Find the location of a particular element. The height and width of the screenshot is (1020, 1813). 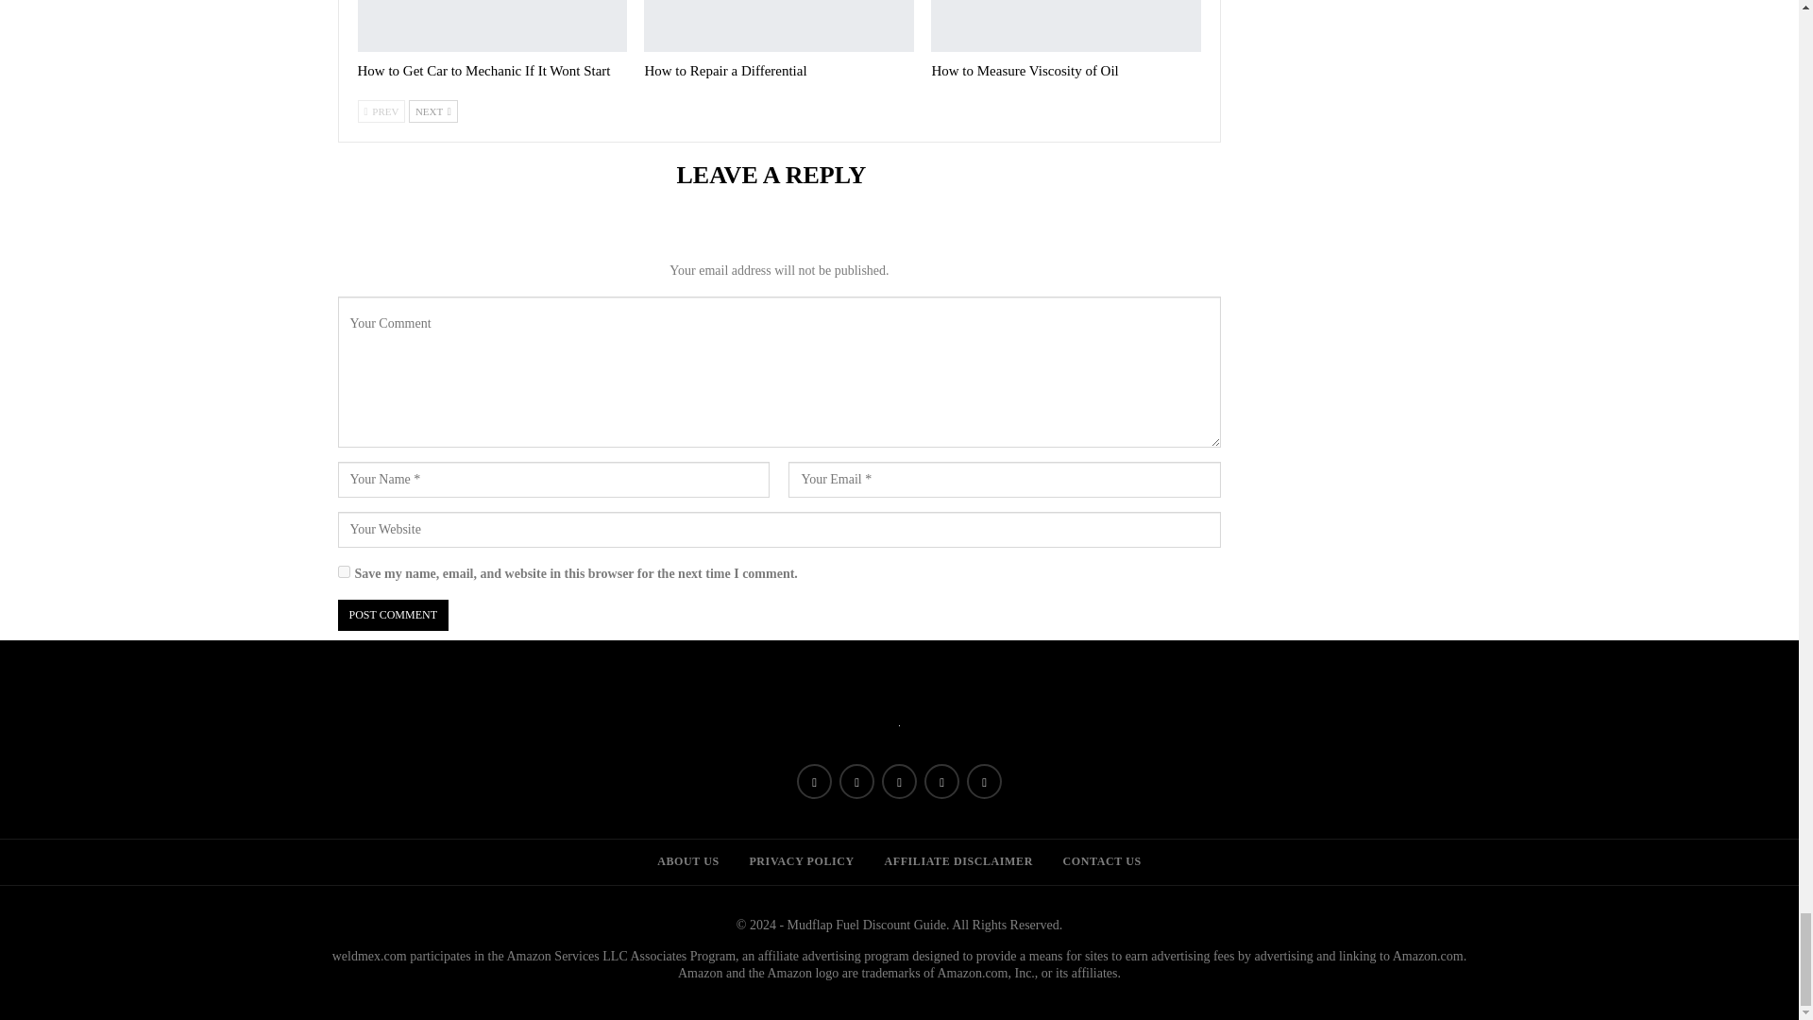

How to Repair a Differential is located at coordinates (778, 26).